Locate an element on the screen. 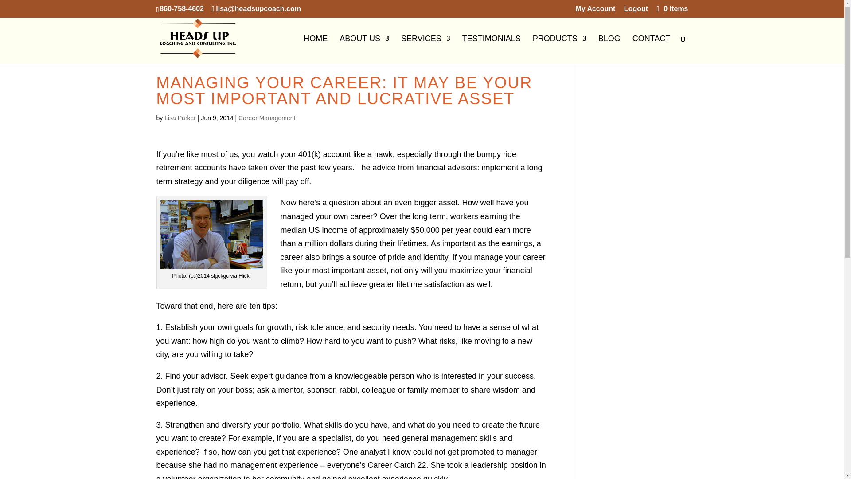 This screenshot has height=479, width=851. Career Management is located at coordinates (267, 118).